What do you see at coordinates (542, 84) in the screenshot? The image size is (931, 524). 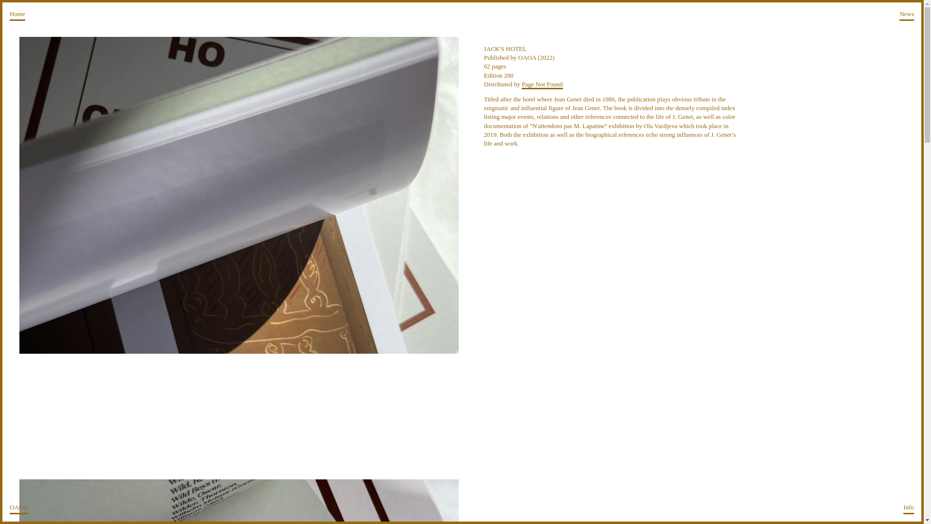 I see `Page Not Found` at bounding box center [542, 84].